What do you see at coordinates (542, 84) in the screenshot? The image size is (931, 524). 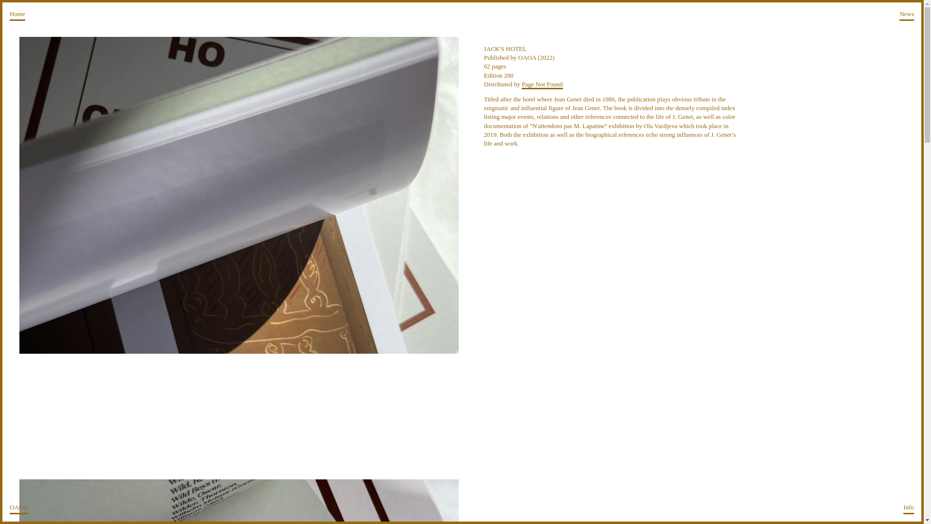 I see `Page Not Found` at bounding box center [542, 84].